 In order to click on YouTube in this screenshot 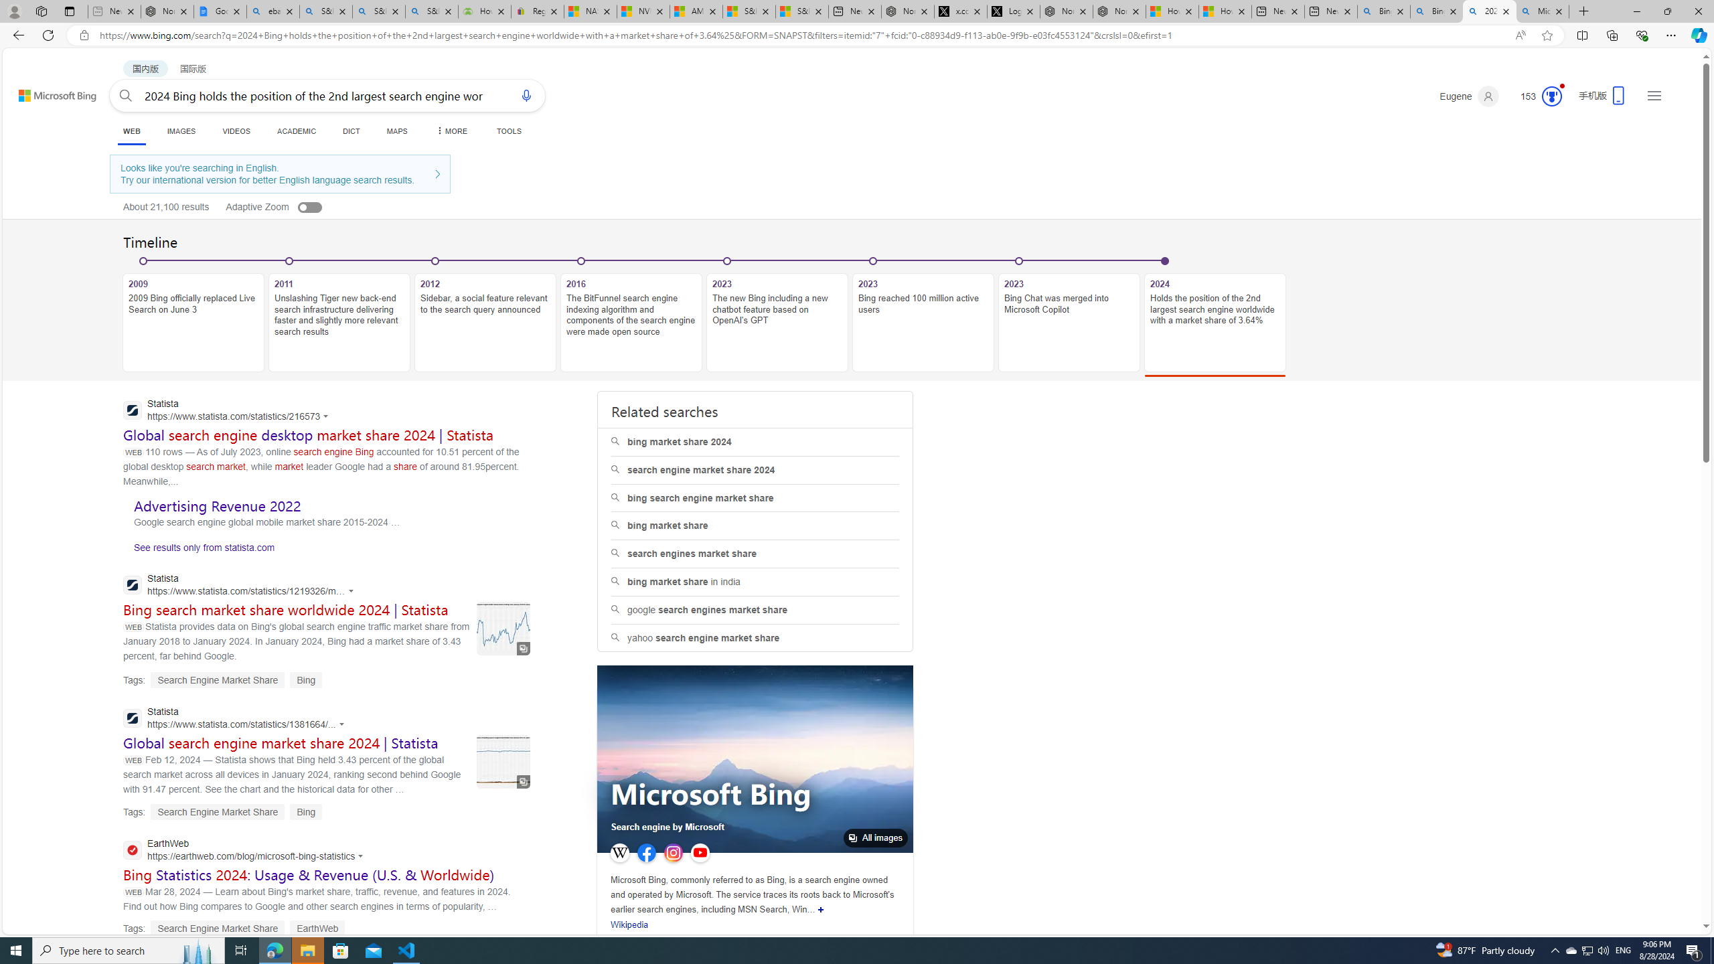, I will do `click(700, 853)`.